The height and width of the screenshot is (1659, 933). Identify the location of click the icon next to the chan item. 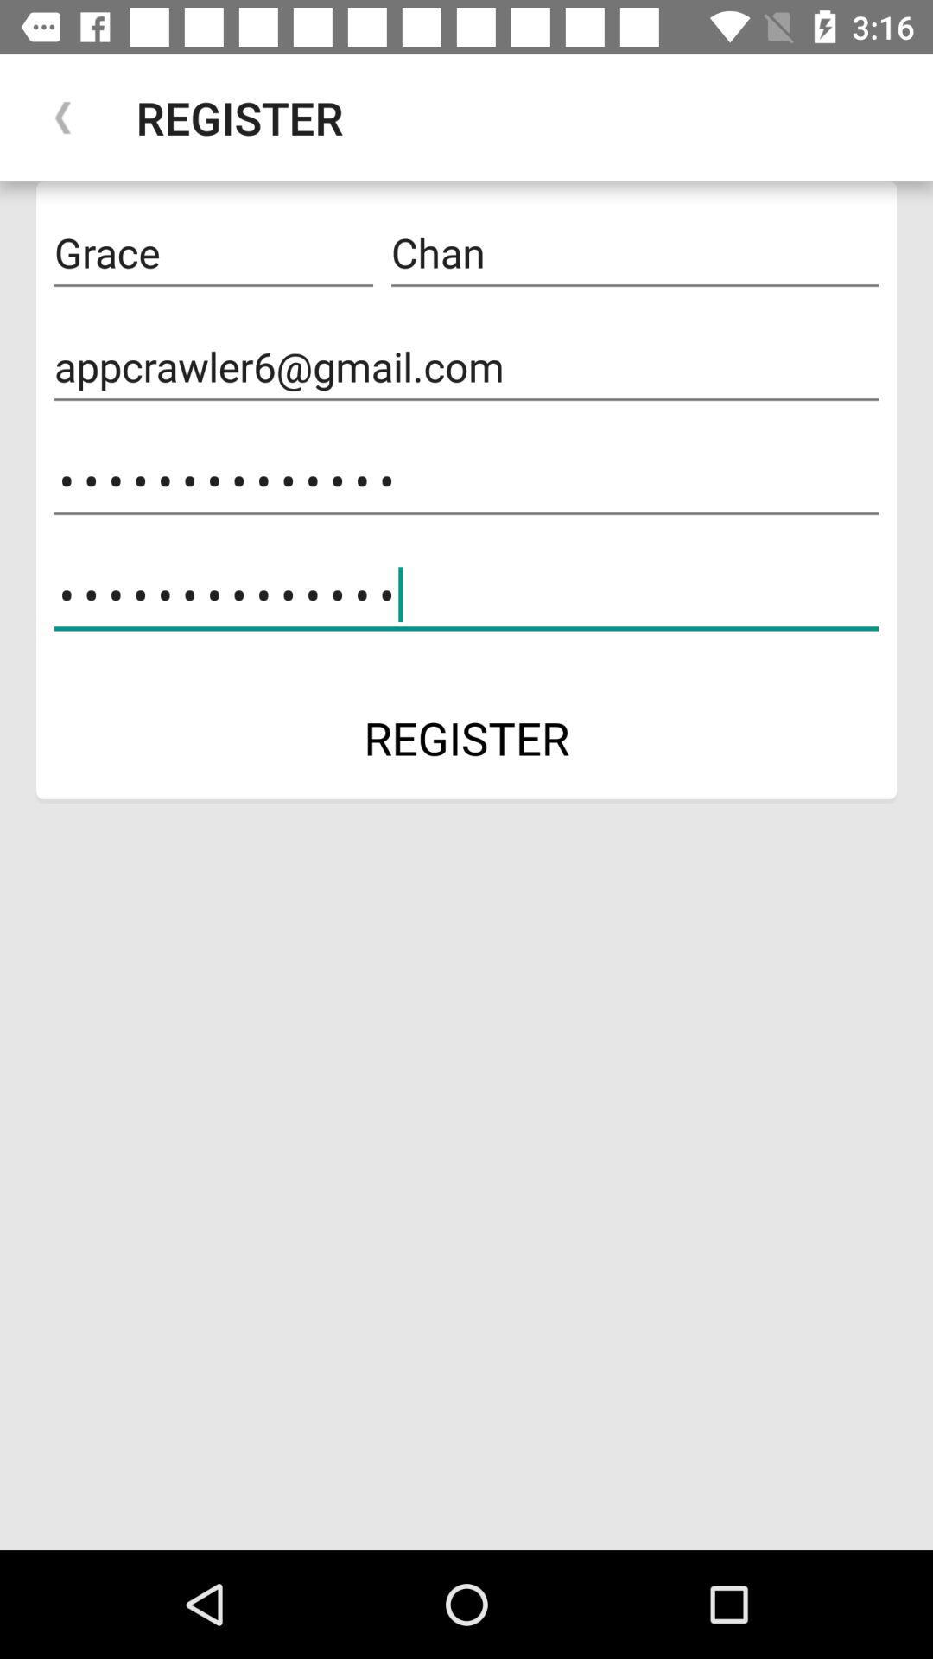
(213, 253).